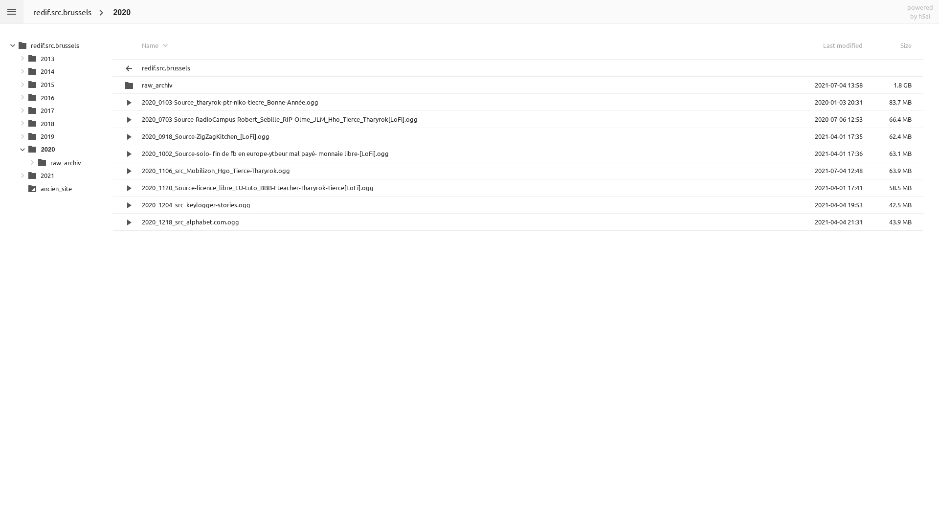  Describe the element at coordinates (54, 60) in the screenshot. I see `2013` at that location.